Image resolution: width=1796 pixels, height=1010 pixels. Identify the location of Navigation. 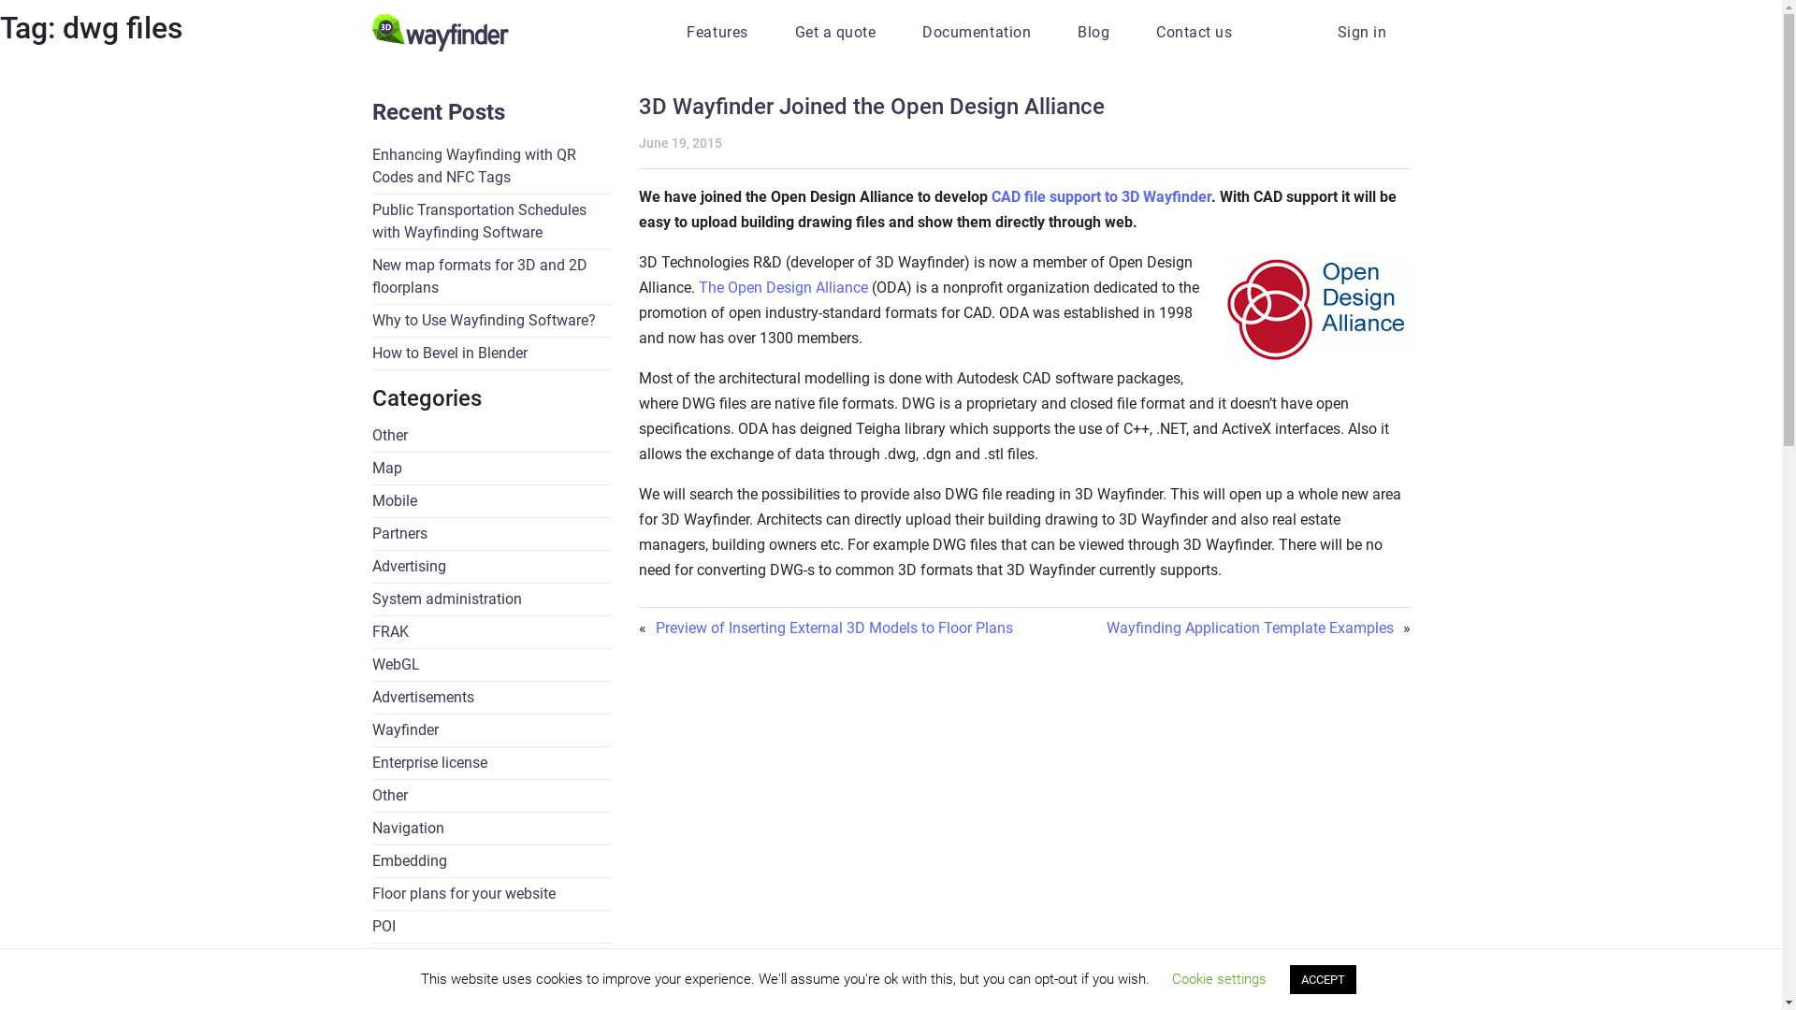
(492, 829).